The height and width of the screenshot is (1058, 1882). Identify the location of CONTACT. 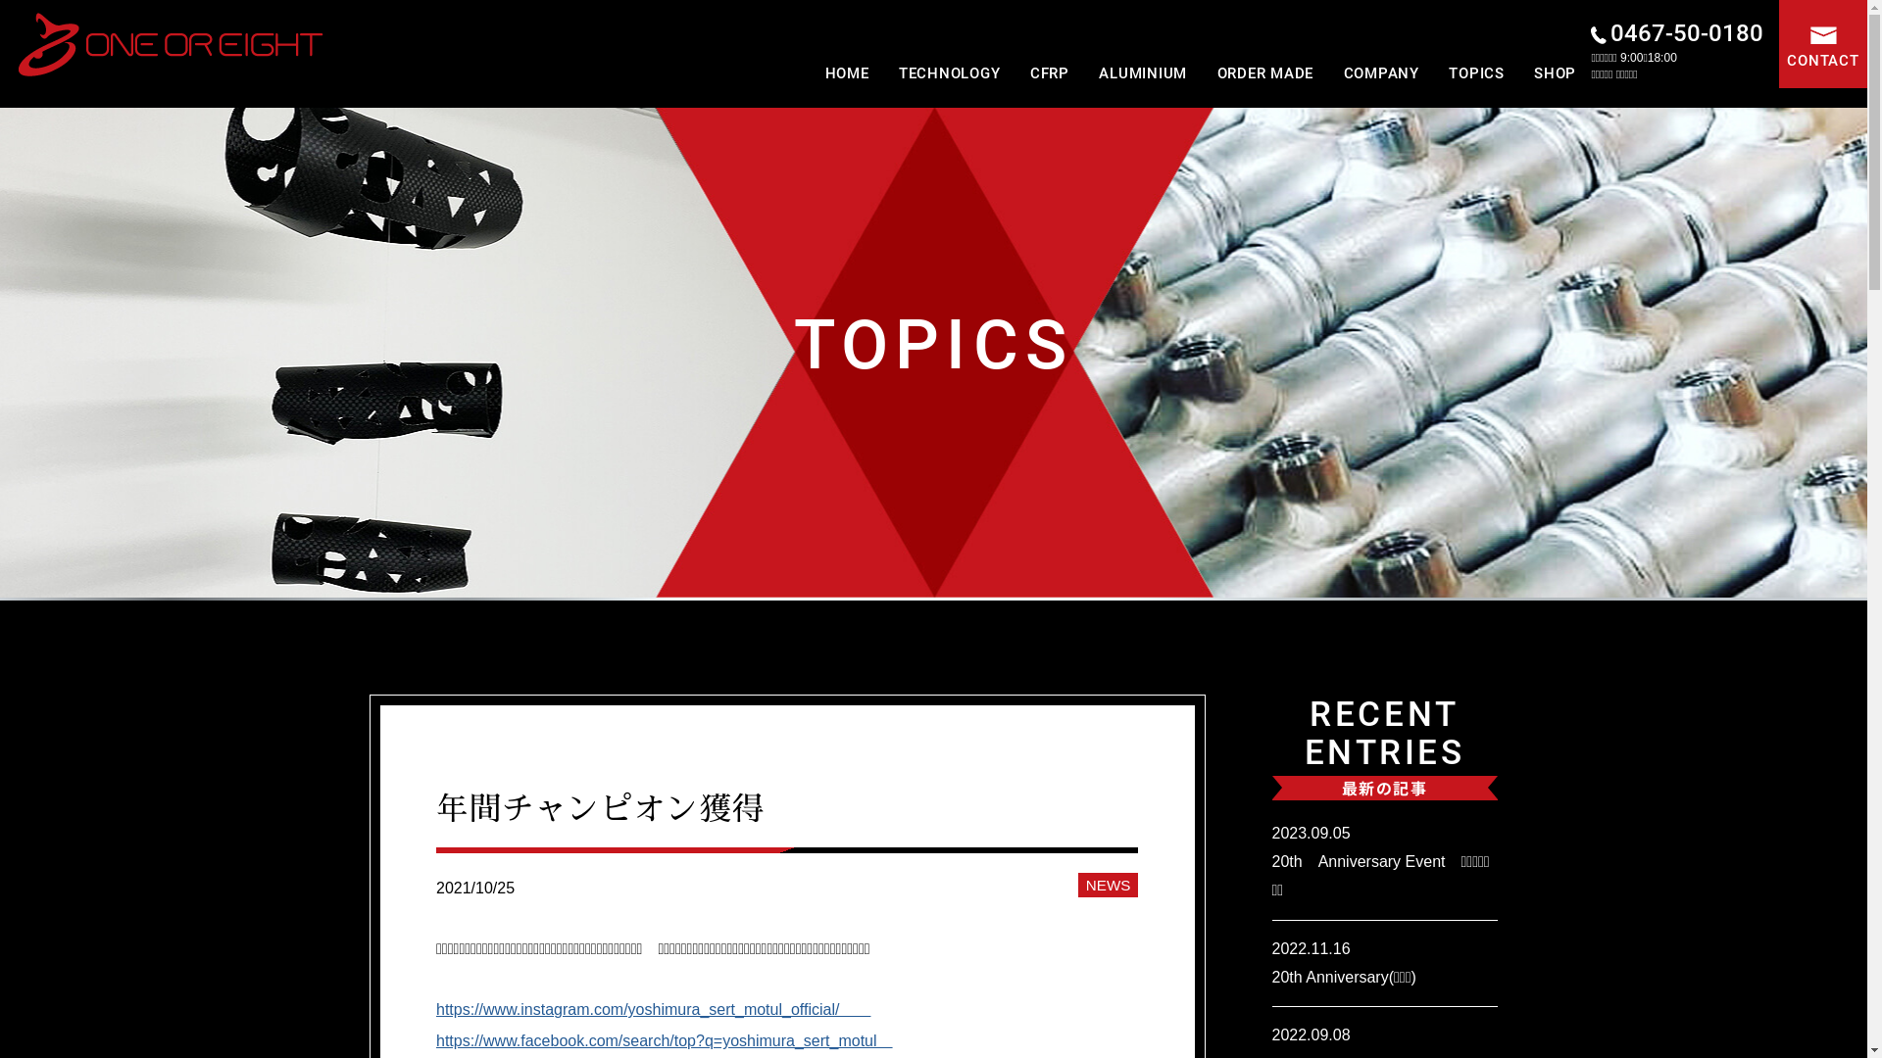
(1823, 44).